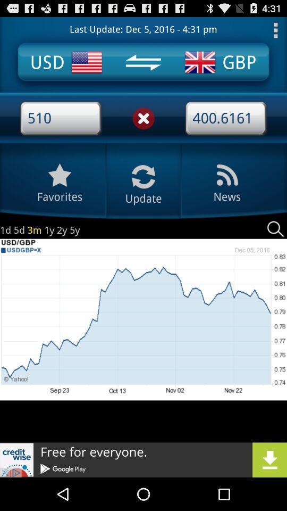  I want to click on switch currency, so click(143, 62).